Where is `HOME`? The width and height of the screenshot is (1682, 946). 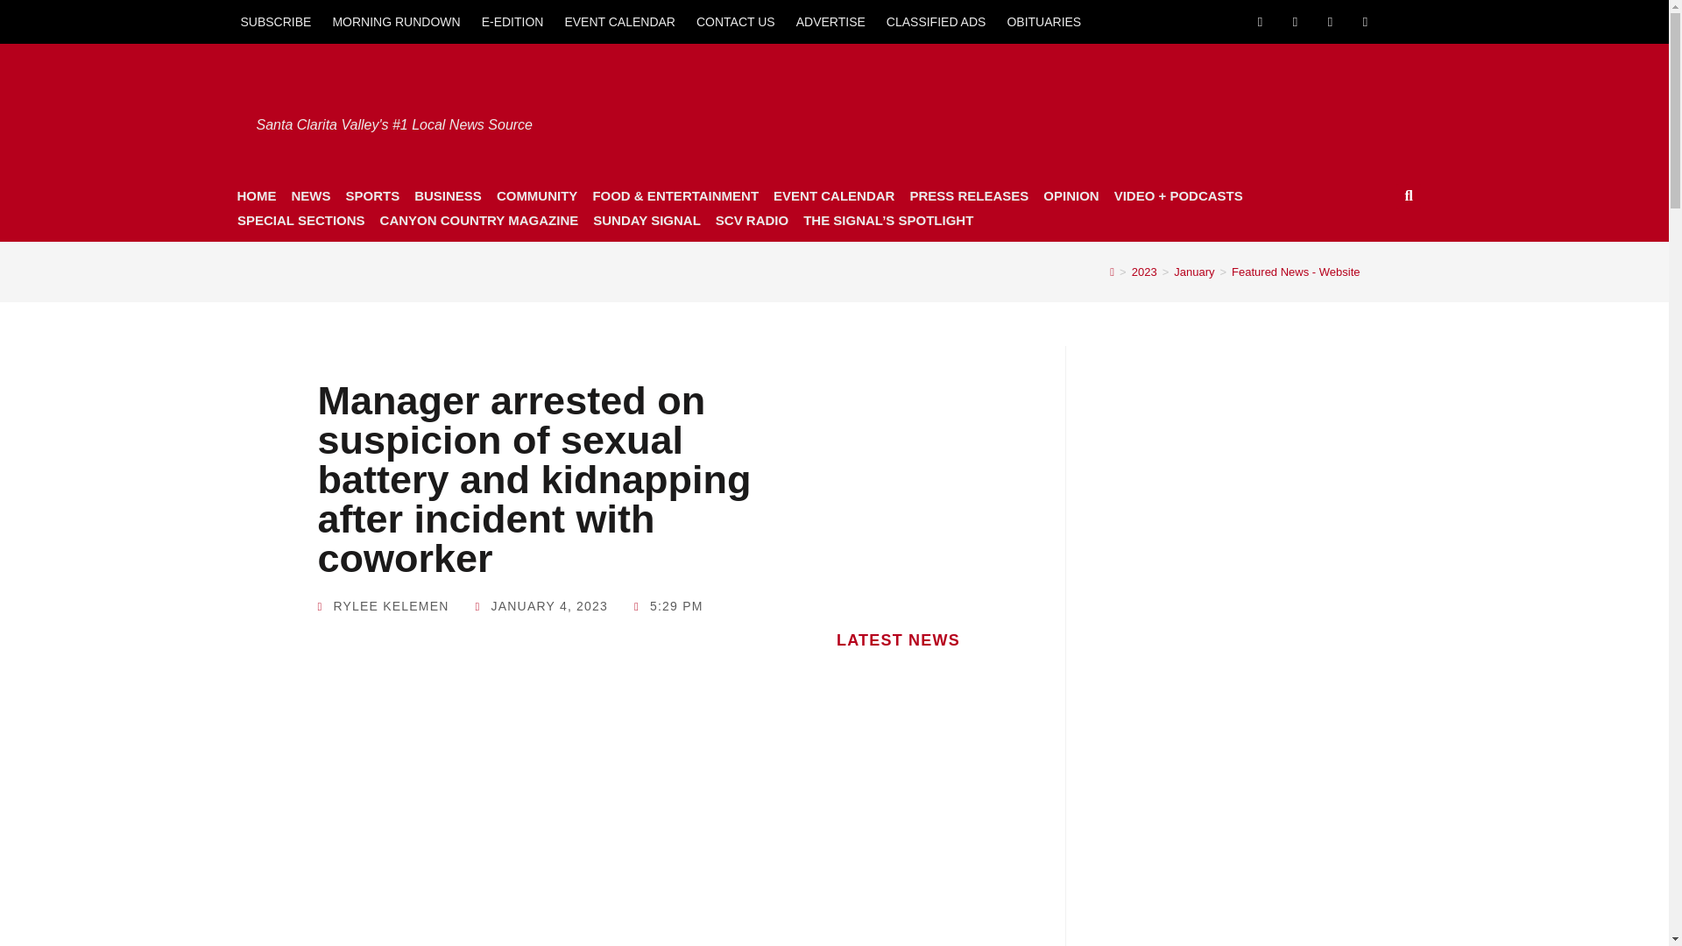 HOME is located at coordinates (256, 195).